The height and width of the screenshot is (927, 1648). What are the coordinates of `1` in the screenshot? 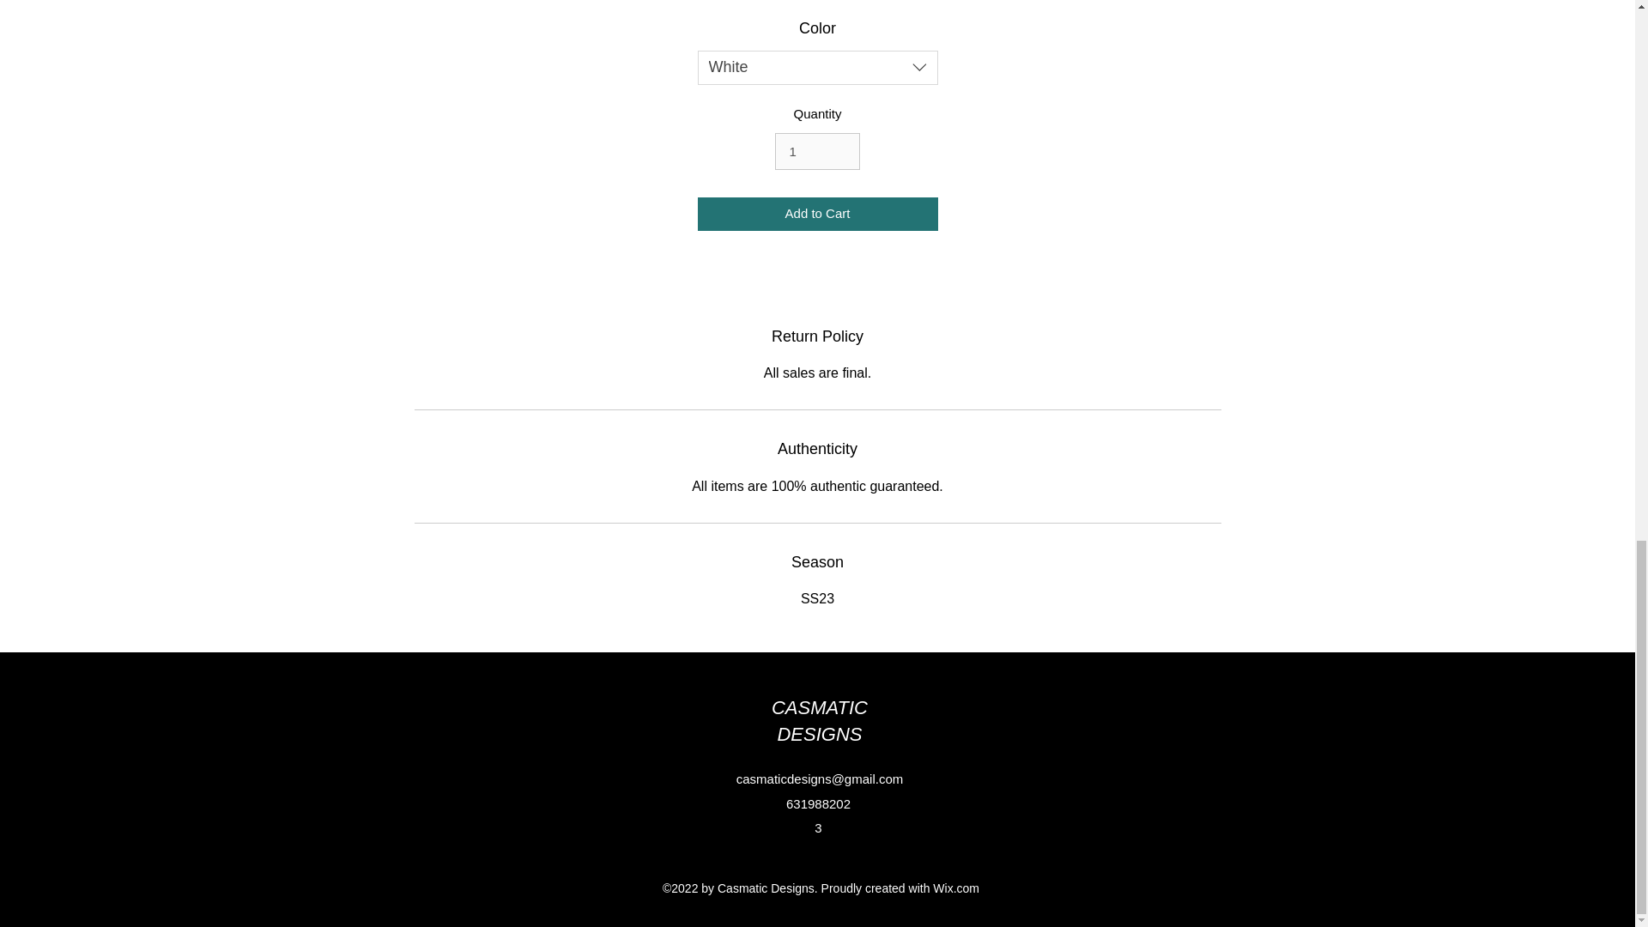 It's located at (816, 151).